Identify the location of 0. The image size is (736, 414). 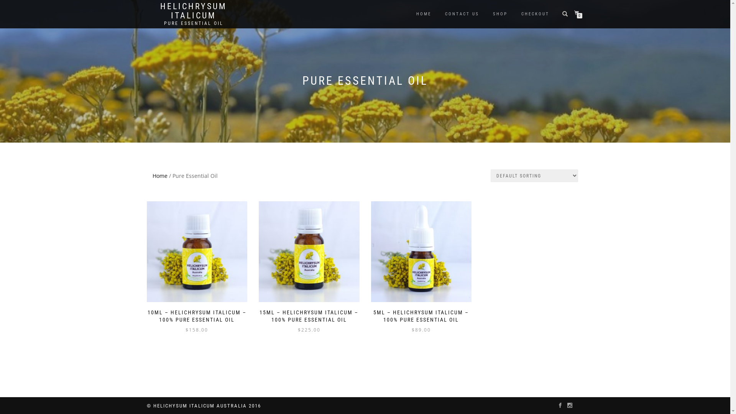
(578, 13).